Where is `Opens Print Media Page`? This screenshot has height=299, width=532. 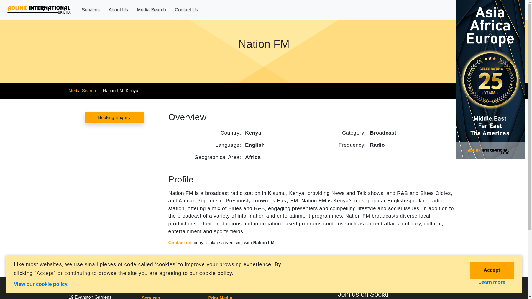
Opens Print Media Page is located at coordinates (220, 297).